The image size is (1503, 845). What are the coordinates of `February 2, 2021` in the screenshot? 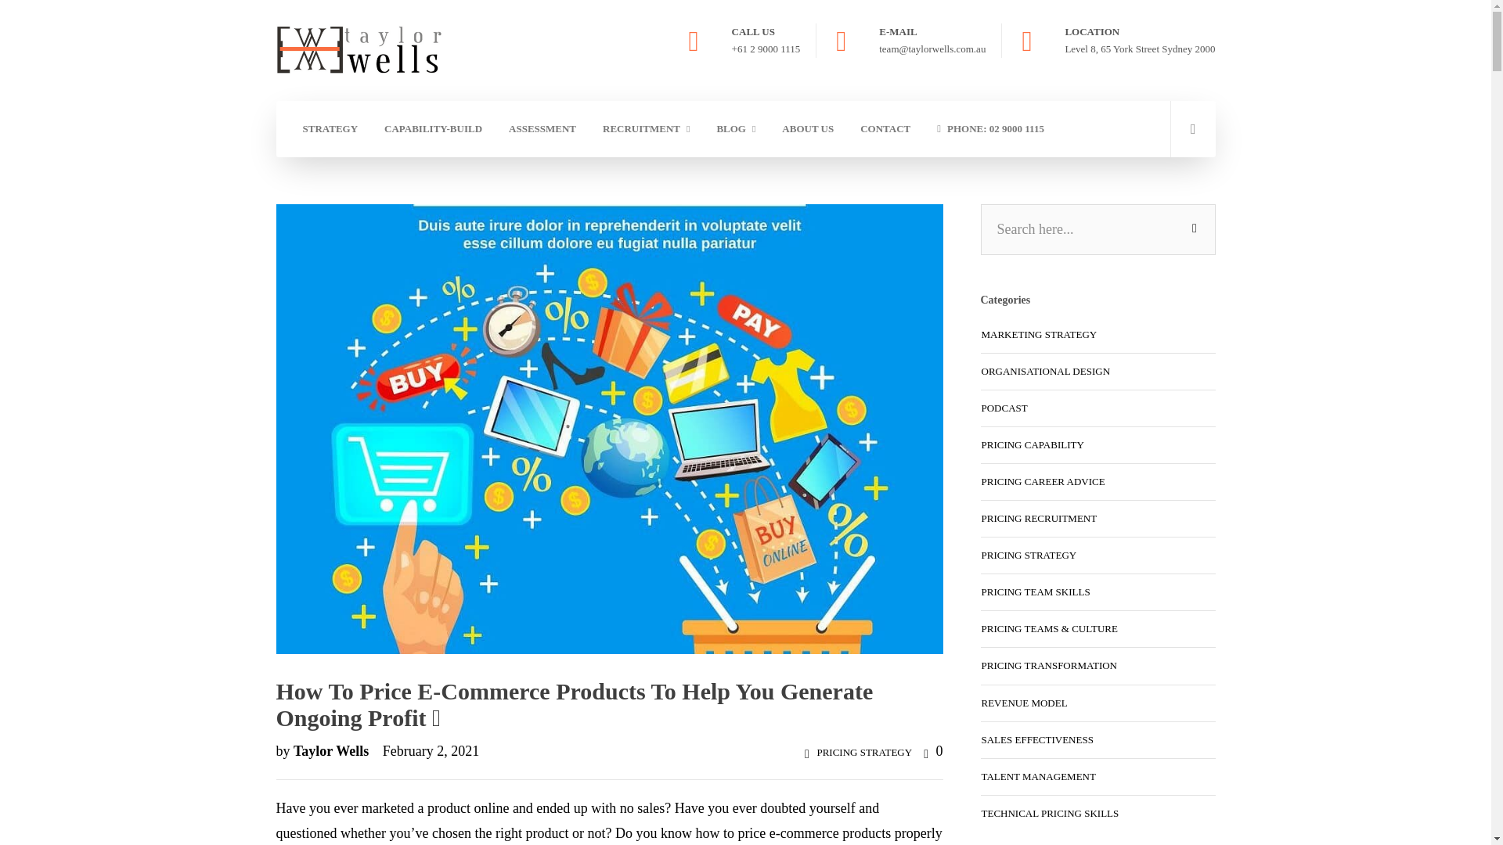 It's located at (426, 751).